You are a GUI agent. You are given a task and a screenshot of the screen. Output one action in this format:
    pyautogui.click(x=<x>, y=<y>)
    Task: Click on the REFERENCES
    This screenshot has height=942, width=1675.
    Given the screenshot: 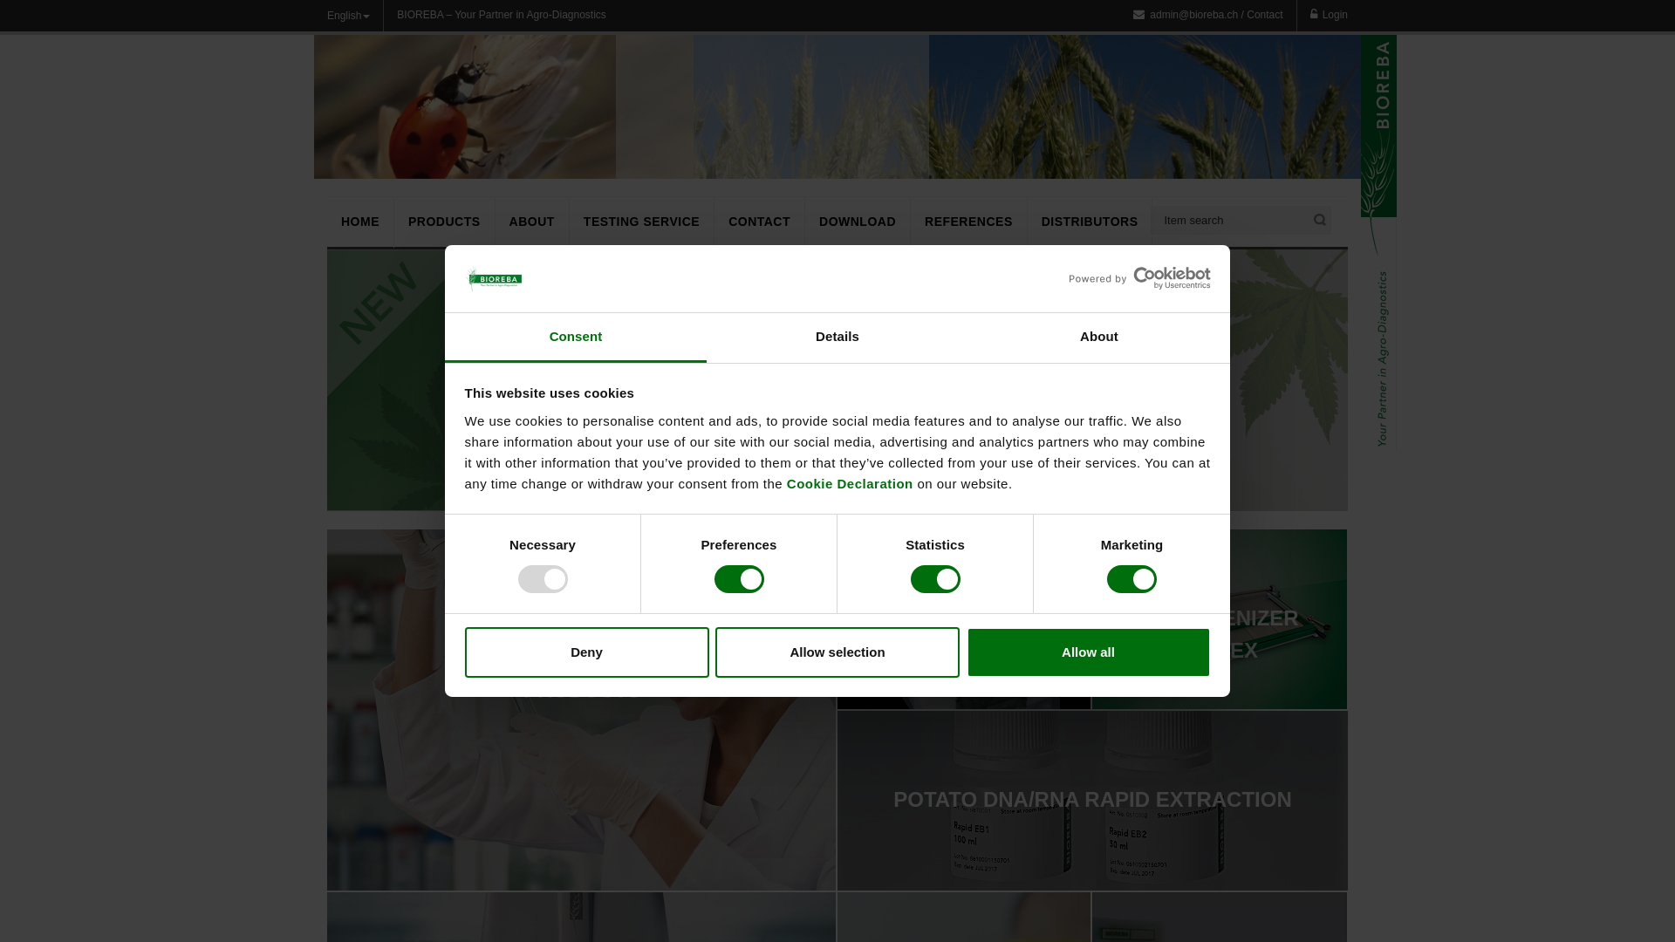 What is the action you would take?
    pyautogui.click(x=968, y=222)
    